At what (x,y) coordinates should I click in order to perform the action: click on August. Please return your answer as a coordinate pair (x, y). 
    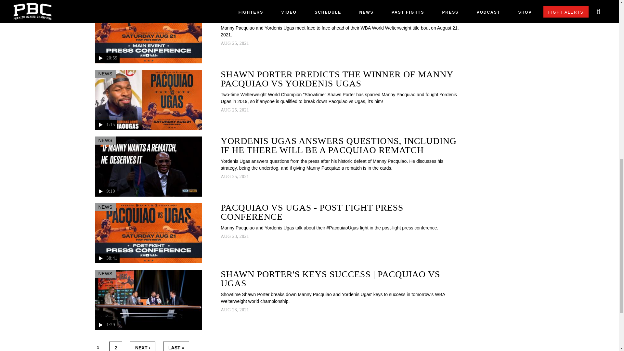
    Looking at the image, I should click on (226, 110).